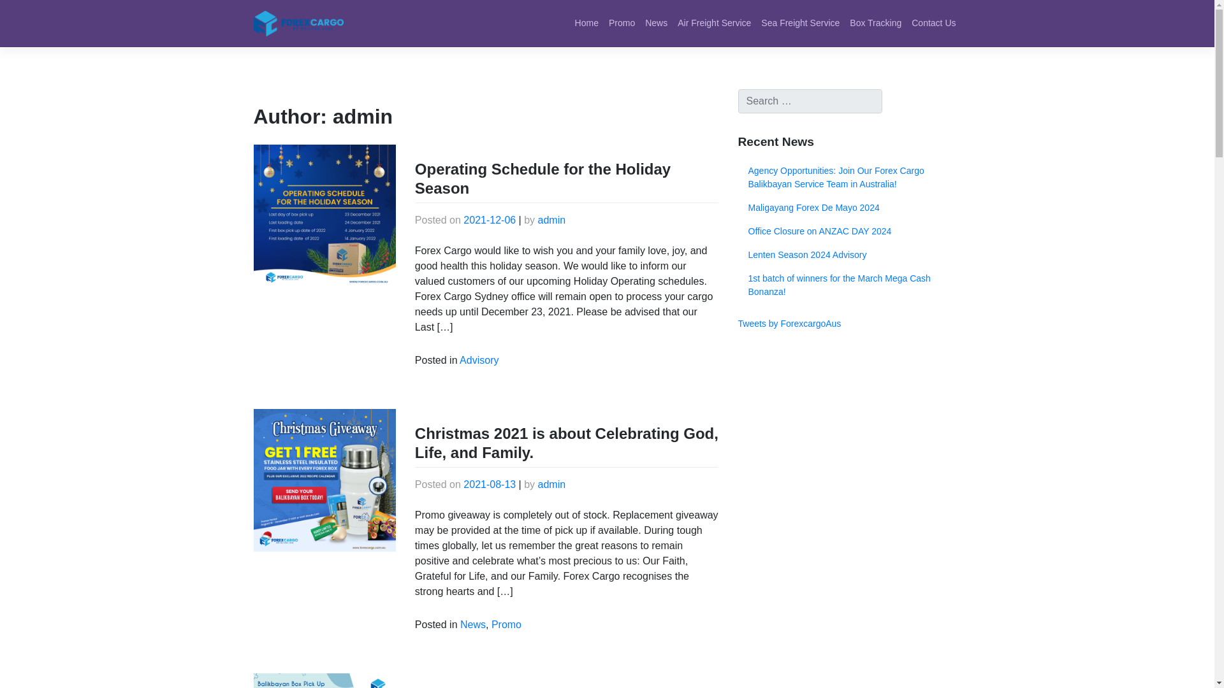 Image resolution: width=1224 pixels, height=688 pixels. Describe the element at coordinates (933, 23) in the screenshot. I see `Contact Us` at that location.